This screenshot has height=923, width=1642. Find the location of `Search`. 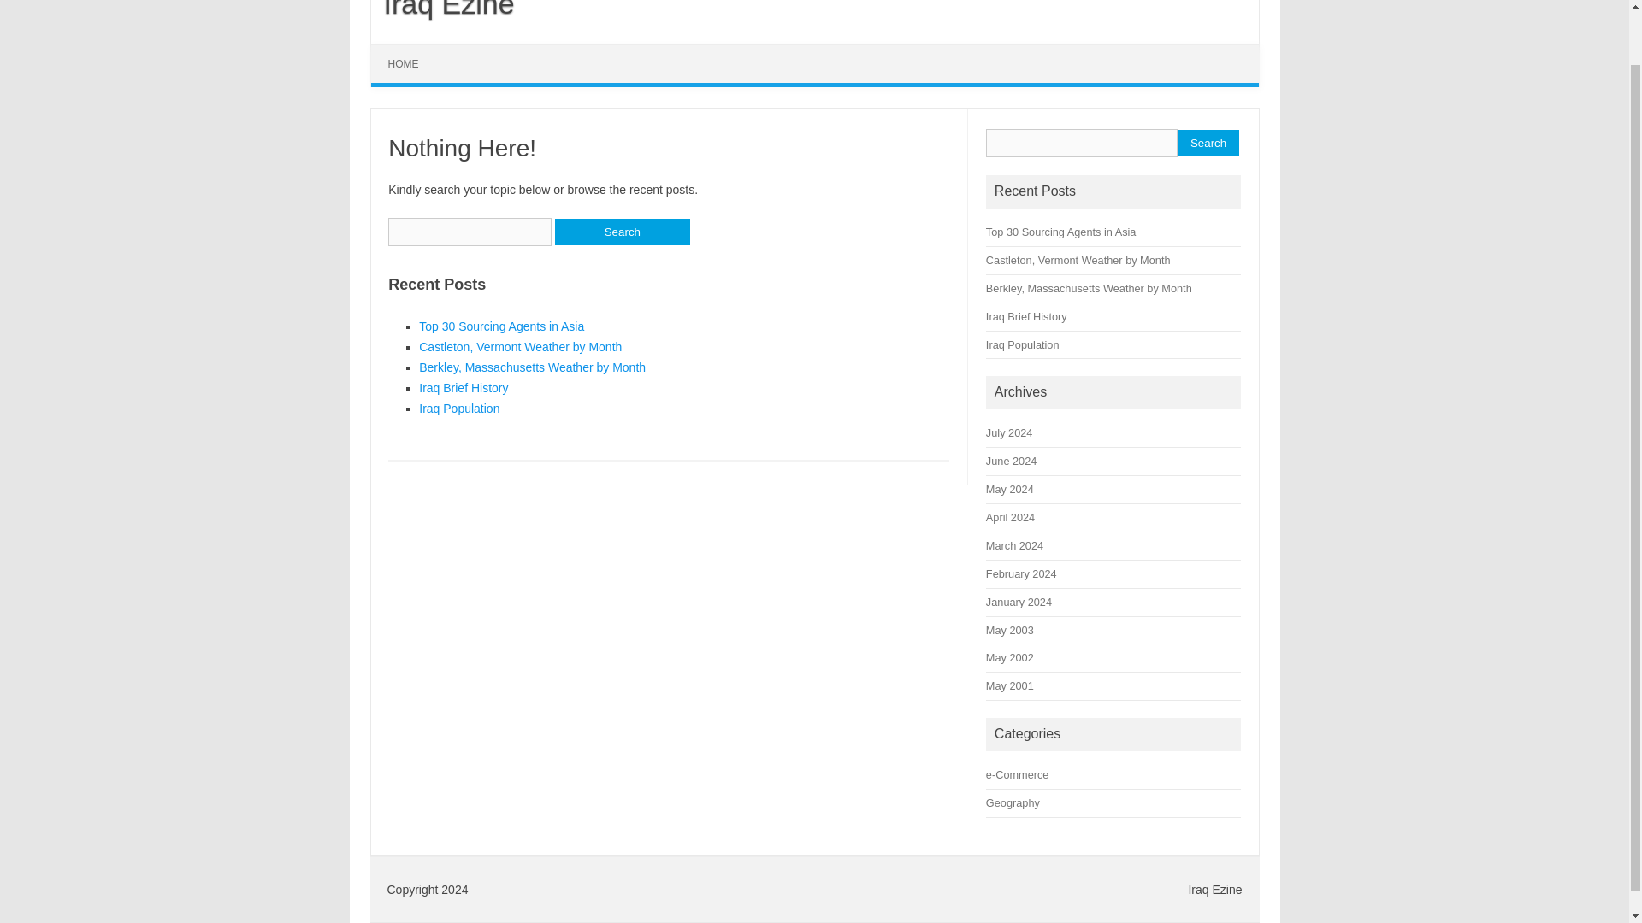

Search is located at coordinates (622, 232).